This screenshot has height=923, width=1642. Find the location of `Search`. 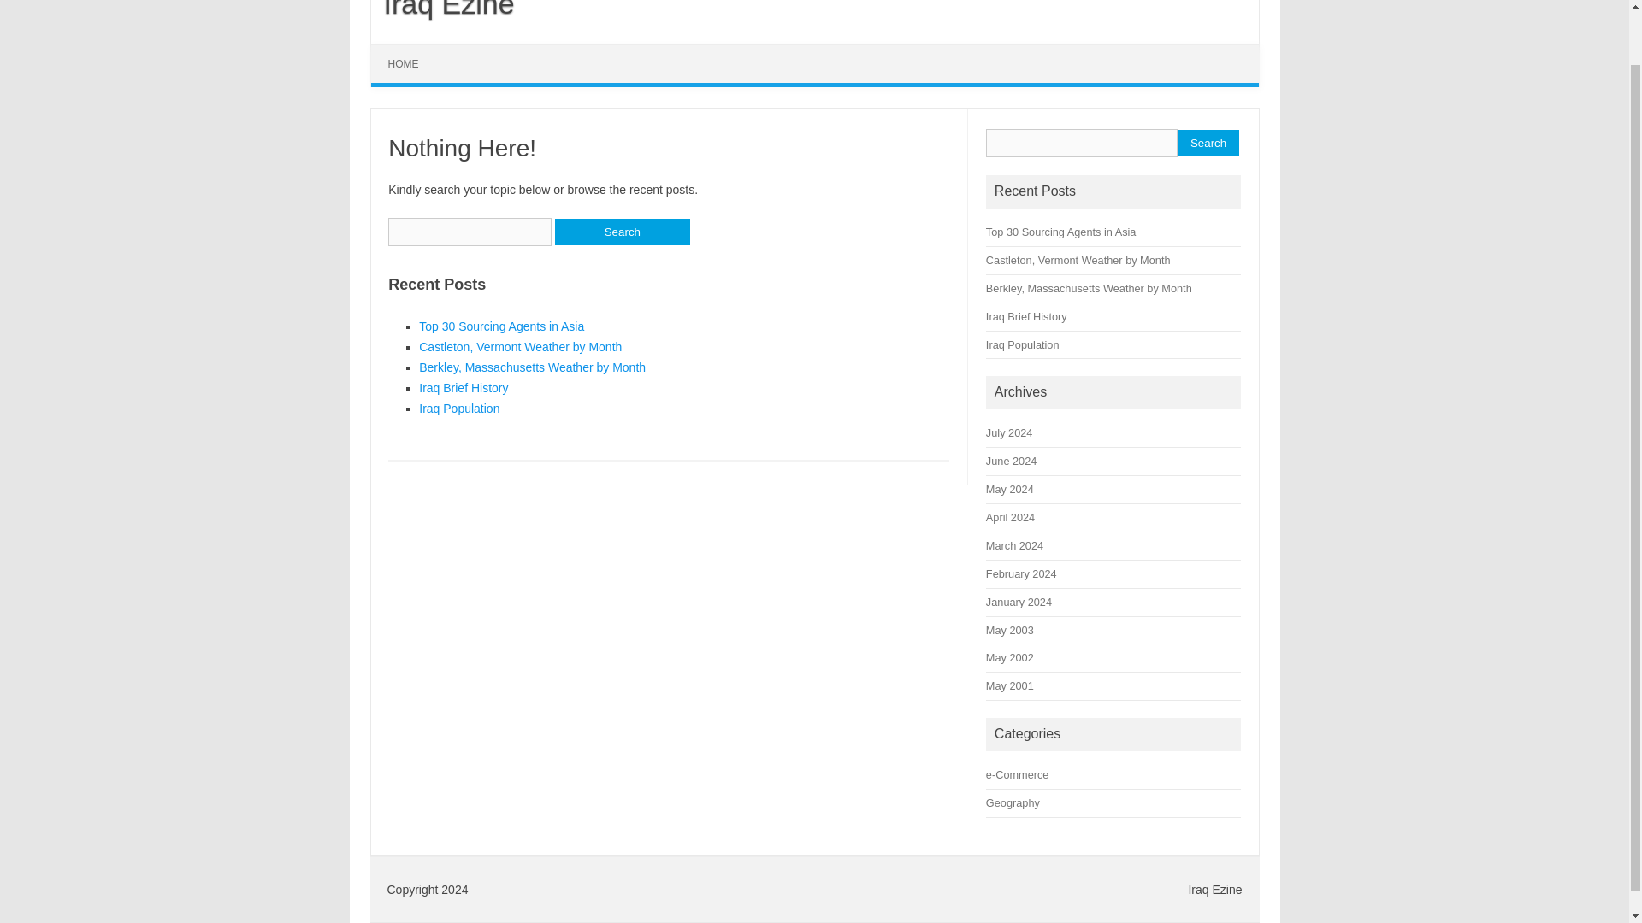

Search is located at coordinates (622, 232).